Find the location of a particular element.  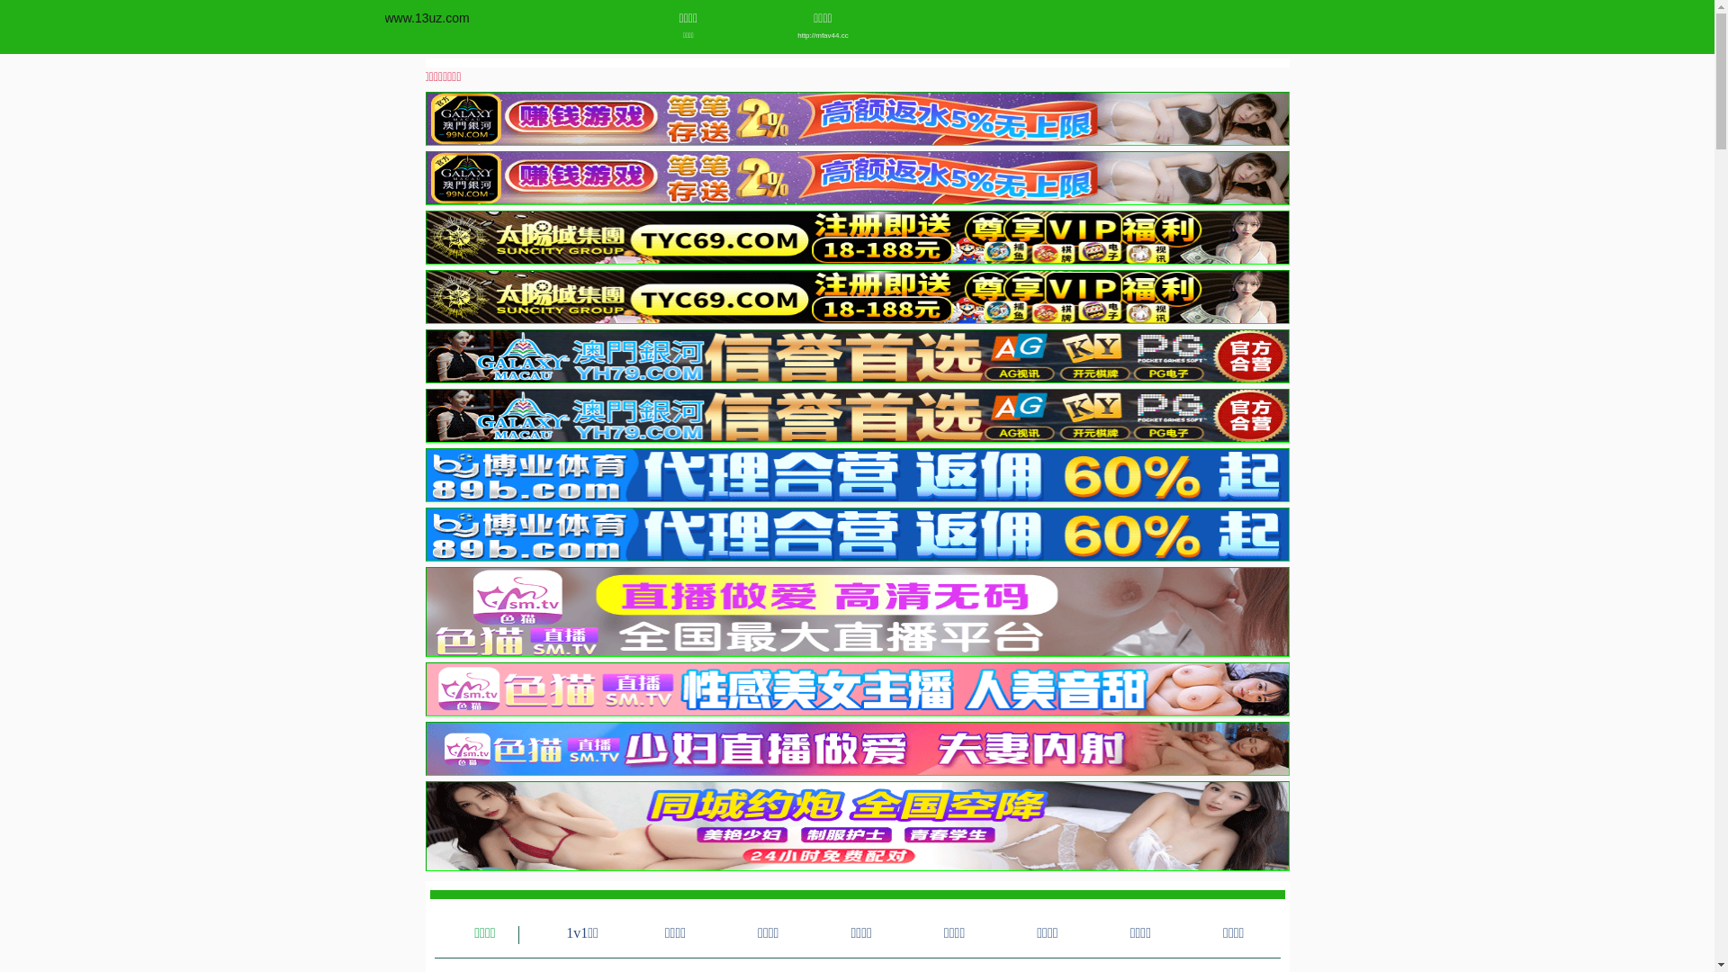

http://mfav44.cc is located at coordinates (823, 36).